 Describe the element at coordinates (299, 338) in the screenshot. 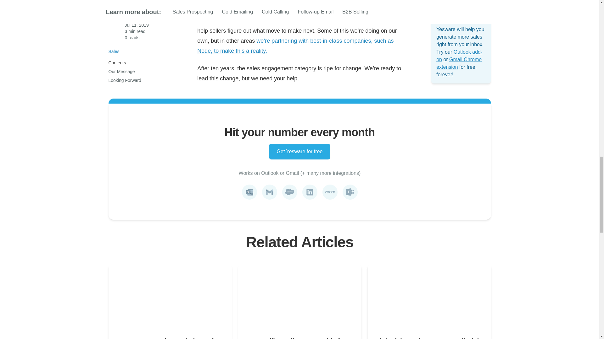

I see `SPIN Selling: All-In-One Guide for 2022` at that location.